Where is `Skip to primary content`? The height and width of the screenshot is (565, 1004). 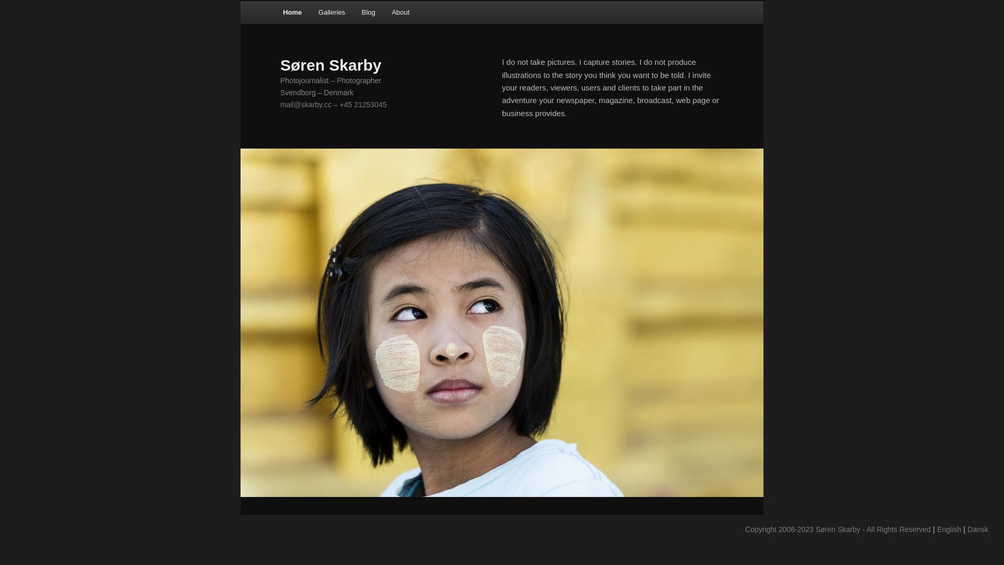
Skip to primary content is located at coordinates (290, 1).